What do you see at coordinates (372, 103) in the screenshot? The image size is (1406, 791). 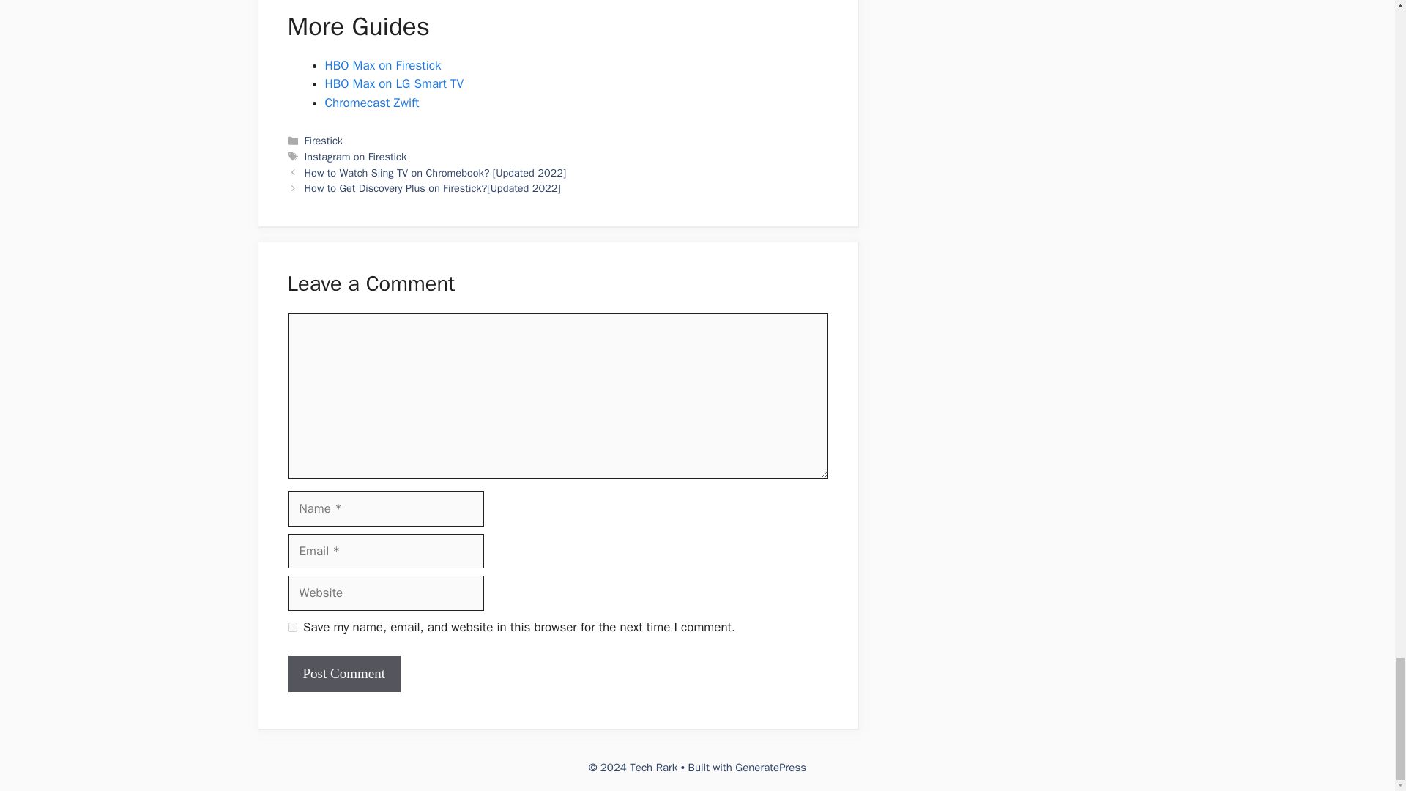 I see `Chromecast Zwift` at bounding box center [372, 103].